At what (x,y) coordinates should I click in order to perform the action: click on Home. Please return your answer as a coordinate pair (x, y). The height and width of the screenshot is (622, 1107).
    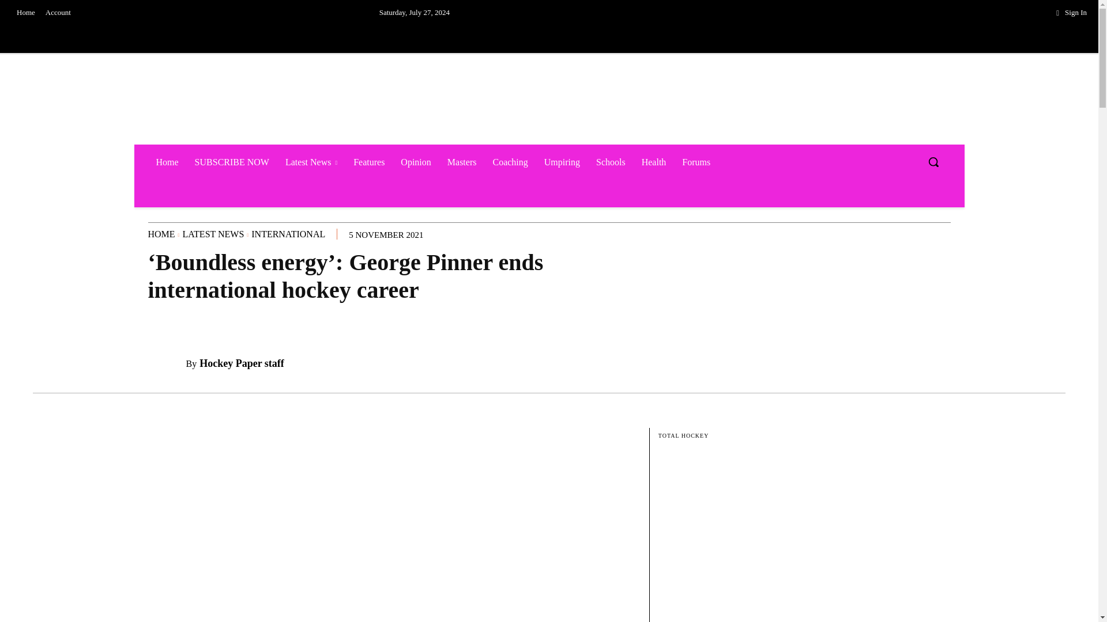
    Looking at the image, I should click on (25, 13).